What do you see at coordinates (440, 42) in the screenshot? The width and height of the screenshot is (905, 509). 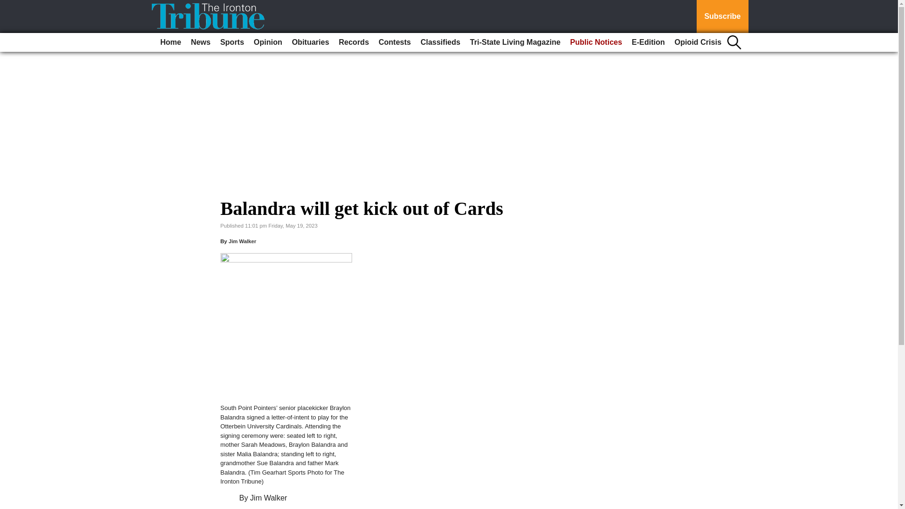 I see `Classifieds` at bounding box center [440, 42].